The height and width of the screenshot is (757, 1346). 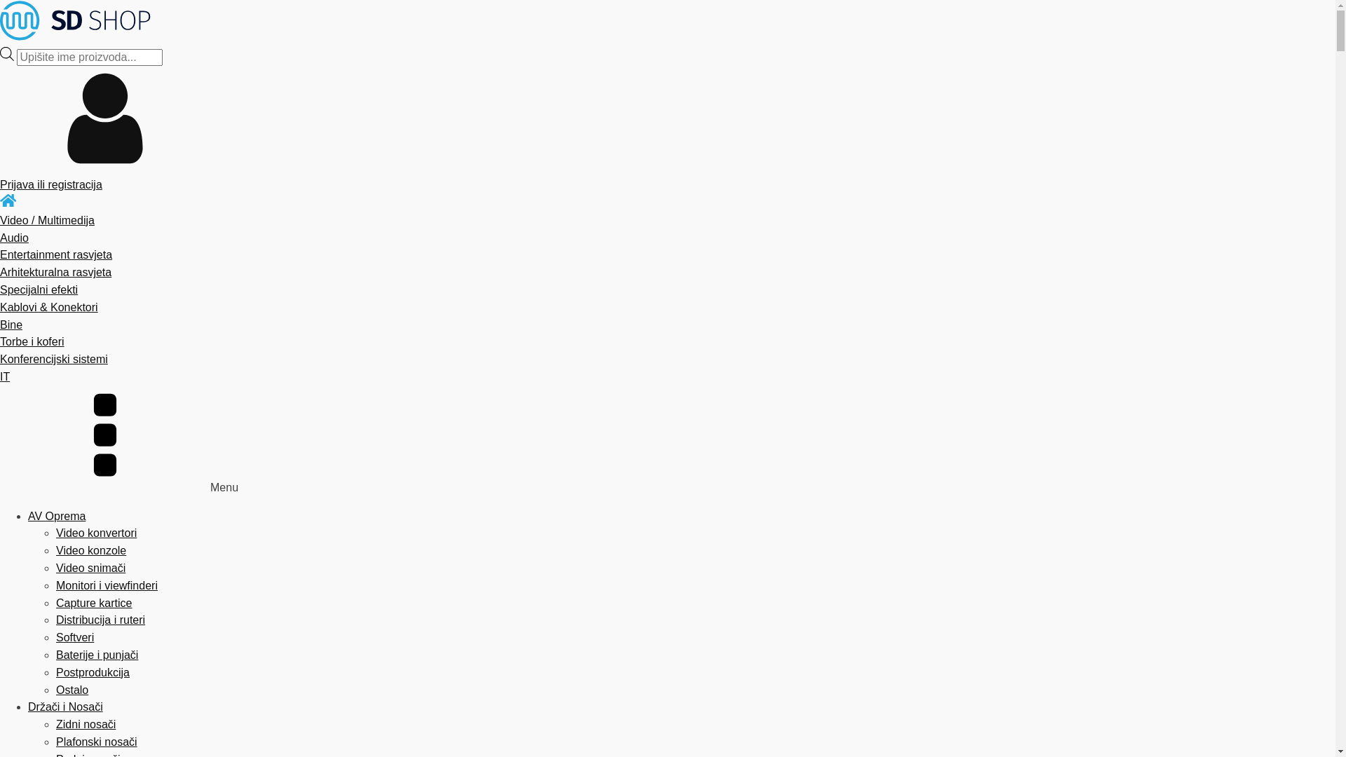 What do you see at coordinates (667, 255) in the screenshot?
I see `Entertainment rasvjeta` at bounding box center [667, 255].